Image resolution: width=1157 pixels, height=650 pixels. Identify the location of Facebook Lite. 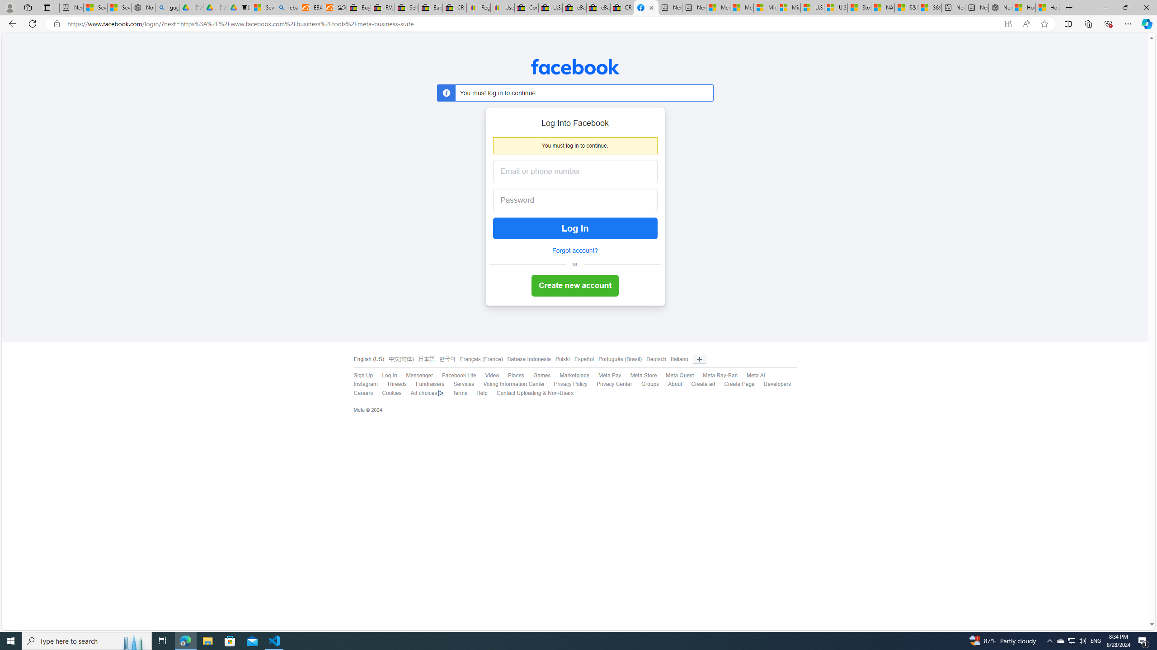
(455, 376).